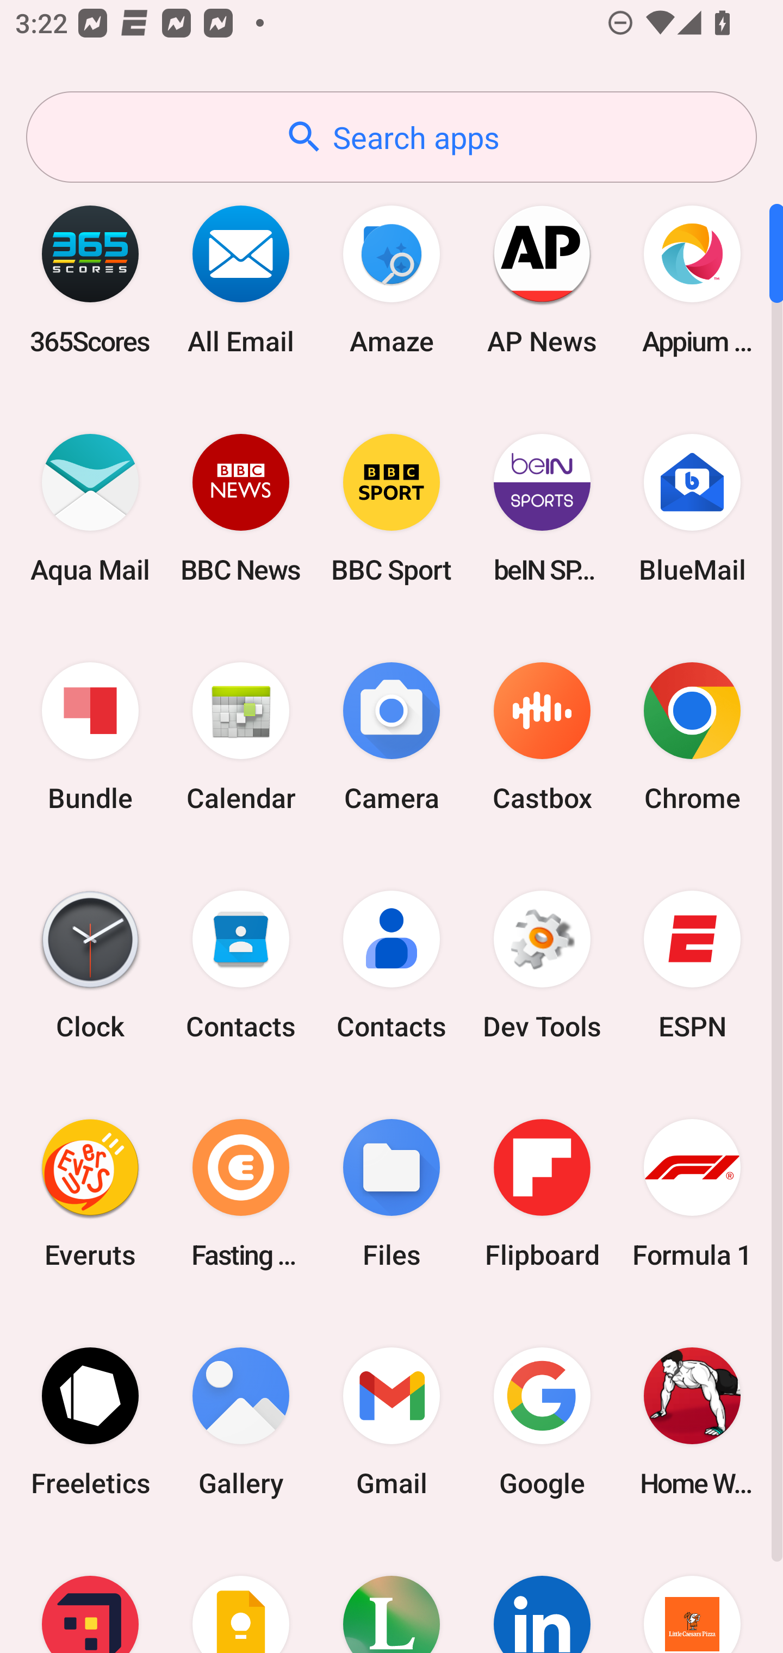 This screenshot has width=783, height=1653. Describe the element at coordinates (692, 508) in the screenshot. I see `BlueMail` at that location.